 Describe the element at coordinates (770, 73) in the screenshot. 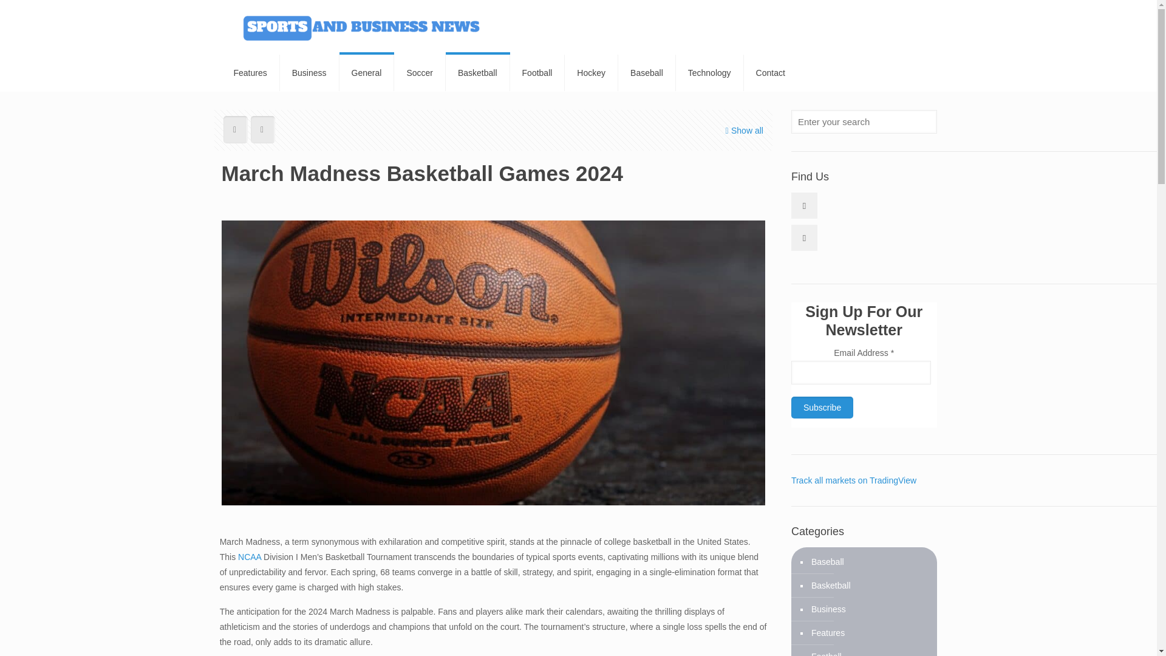

I see `Contact` at that location.